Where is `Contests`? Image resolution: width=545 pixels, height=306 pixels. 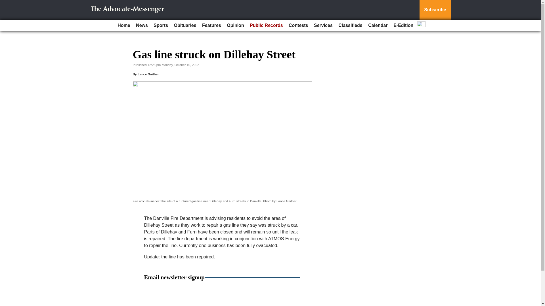
Contests is located at coordinates (298, 25).